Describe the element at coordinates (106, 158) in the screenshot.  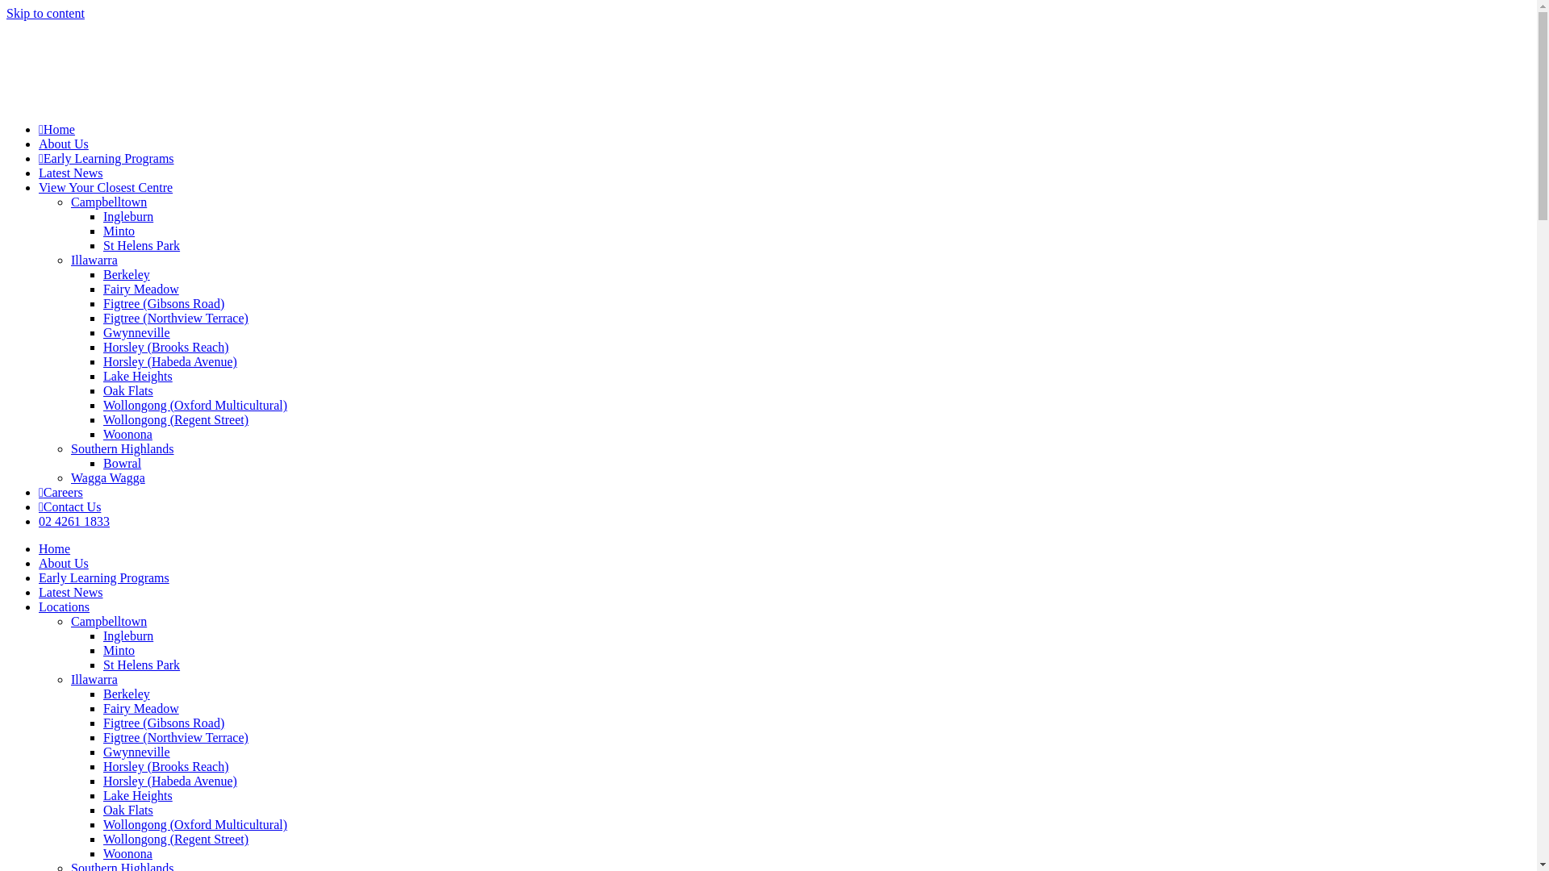
I see `Early Learning Programs` at that location.